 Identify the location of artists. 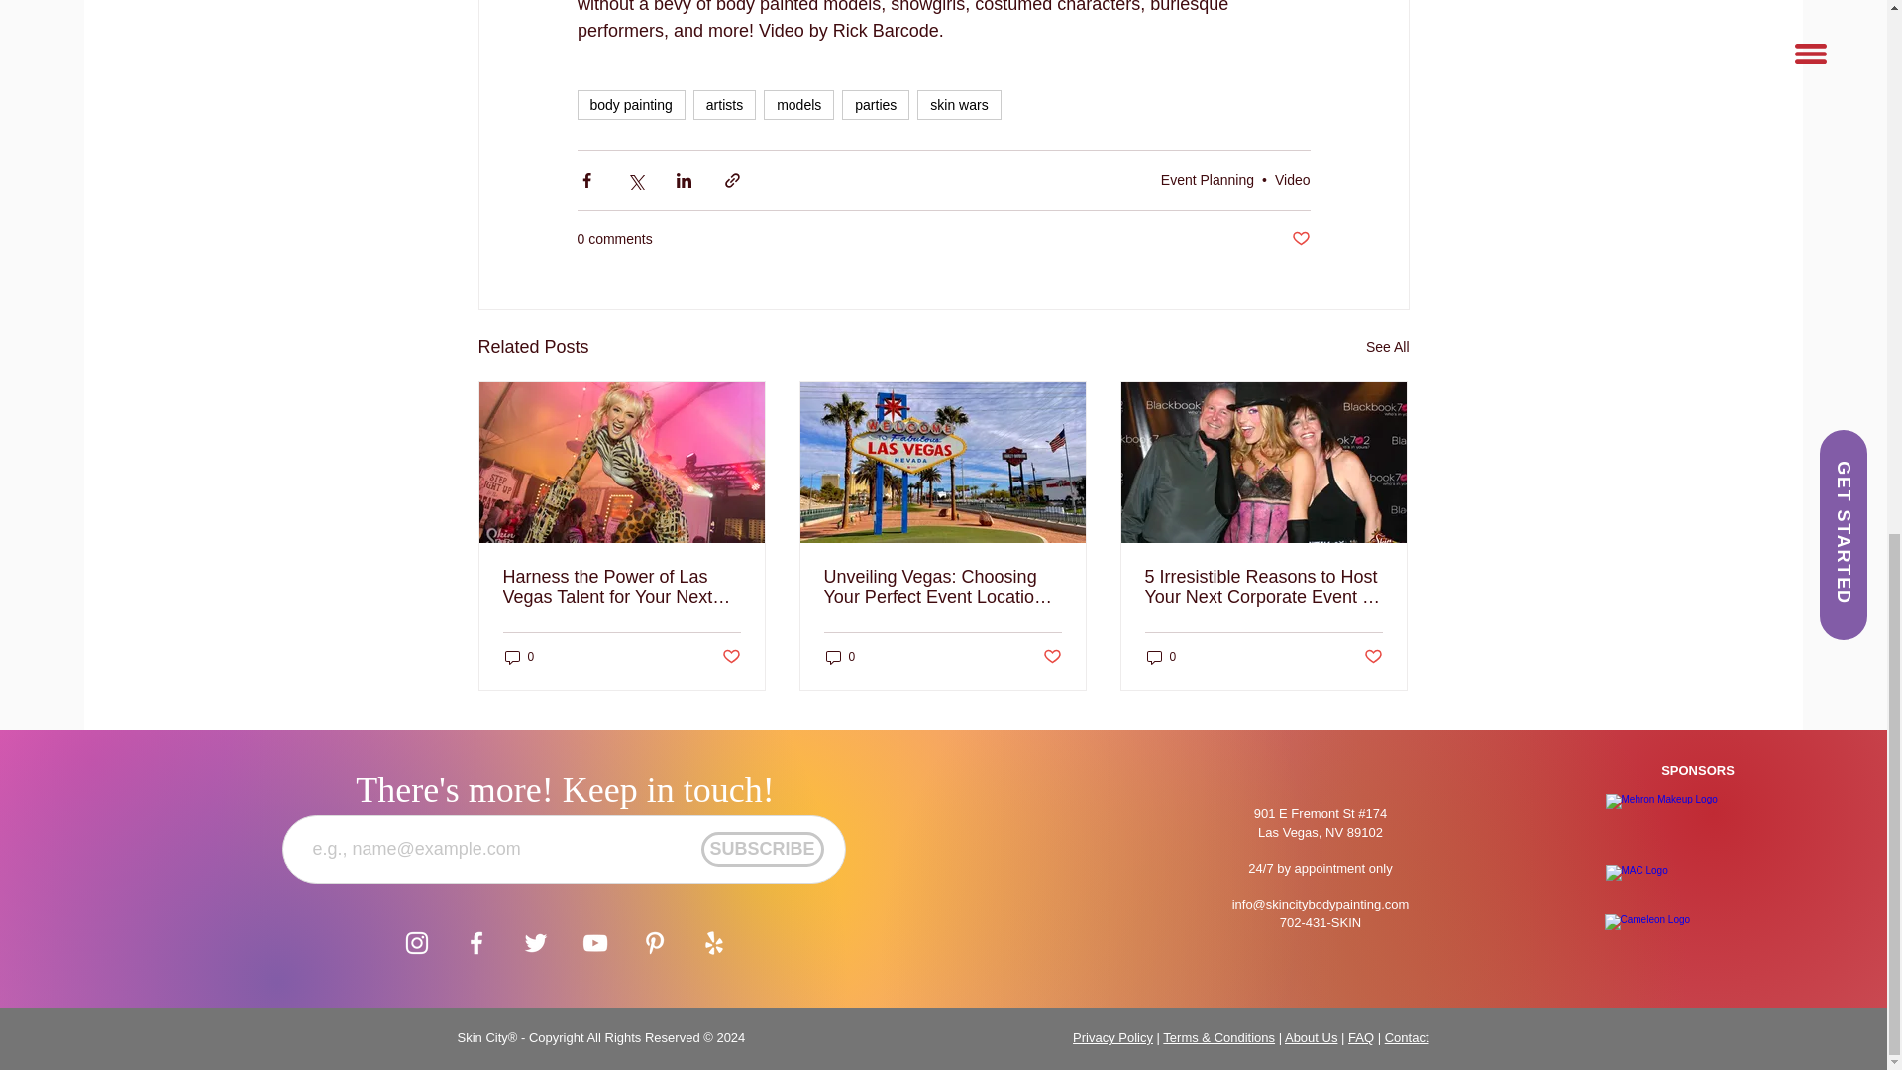
(724, 104).